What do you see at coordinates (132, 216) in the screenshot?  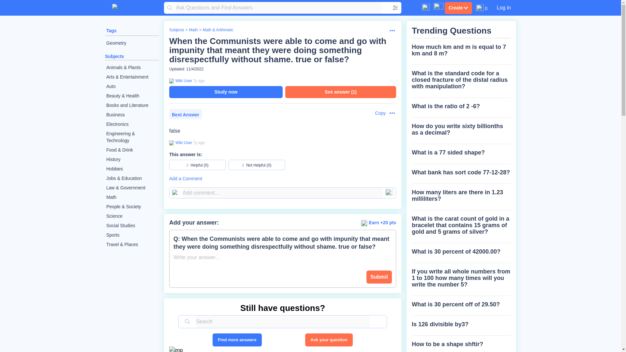 I see `Science` at bounding box center [132, 216].